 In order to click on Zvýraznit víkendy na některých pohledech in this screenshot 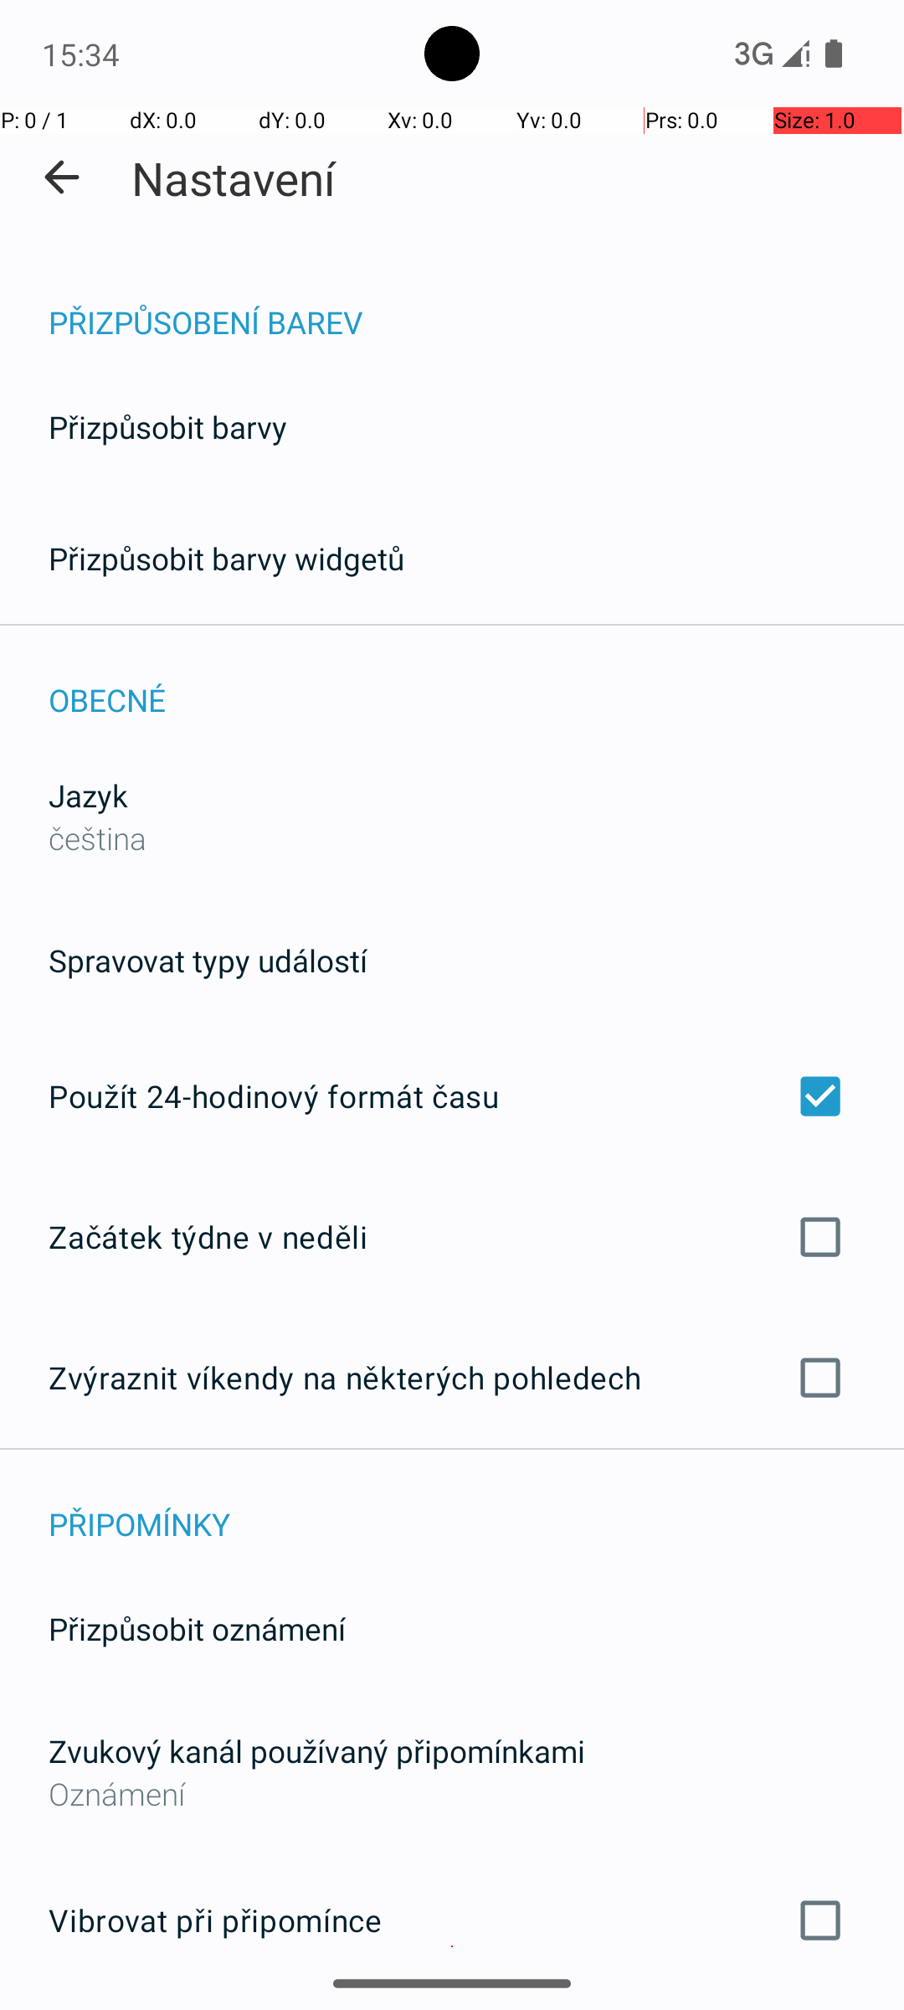, I will do `click(452, 1378)`.